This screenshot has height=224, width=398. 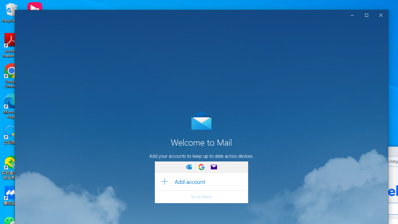 I want to click on More, so click(x=55, y=125).